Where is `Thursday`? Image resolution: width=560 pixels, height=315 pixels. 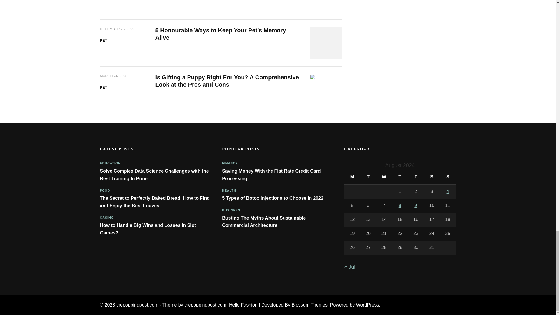 Thursday is located at coordinates (400, 177).